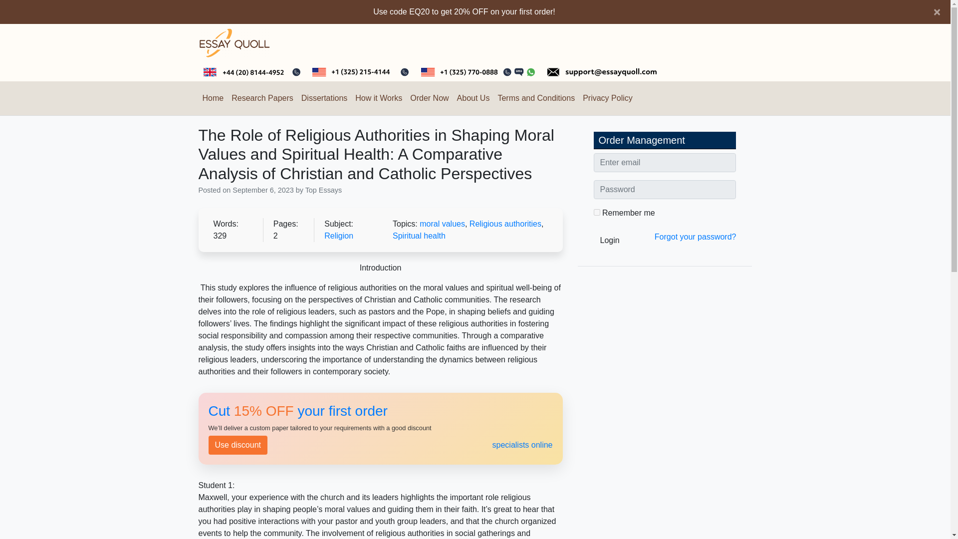 This screenshot has width=958, height=539. What do you see at coordinates (696, 237) in the screenshot?
I see `Recover password` at bounding box center [696, 237].